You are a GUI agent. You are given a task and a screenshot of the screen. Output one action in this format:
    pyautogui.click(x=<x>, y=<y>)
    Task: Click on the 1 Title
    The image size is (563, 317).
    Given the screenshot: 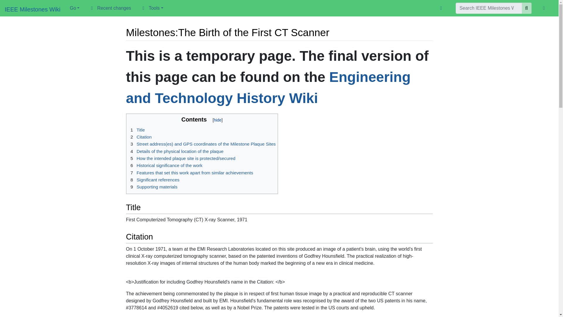 What is the action you would take?
    pyautogui.click(x=136, y=130)
    